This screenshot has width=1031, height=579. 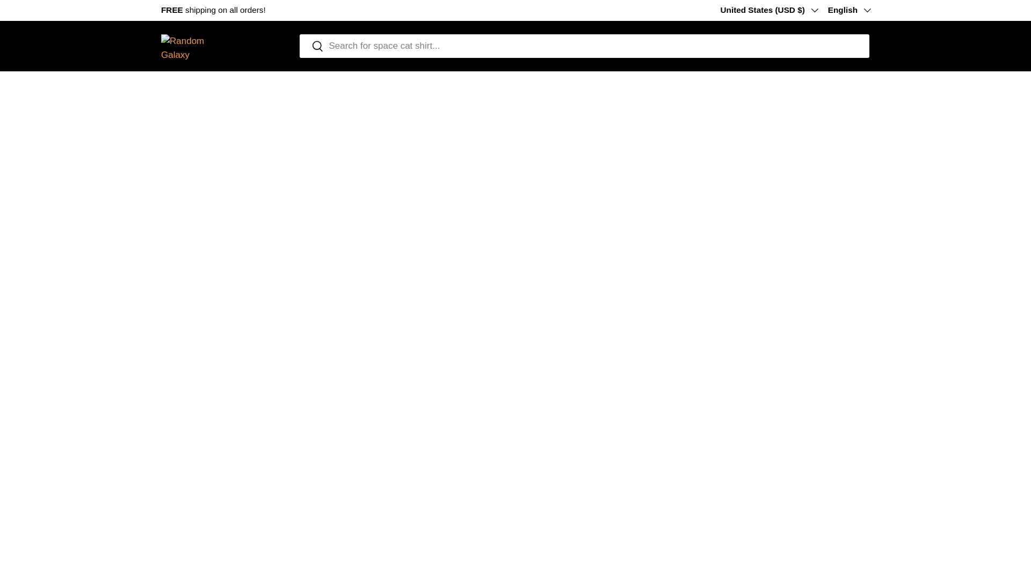 I want to click on Skip to content, so click(x=46, y=15).